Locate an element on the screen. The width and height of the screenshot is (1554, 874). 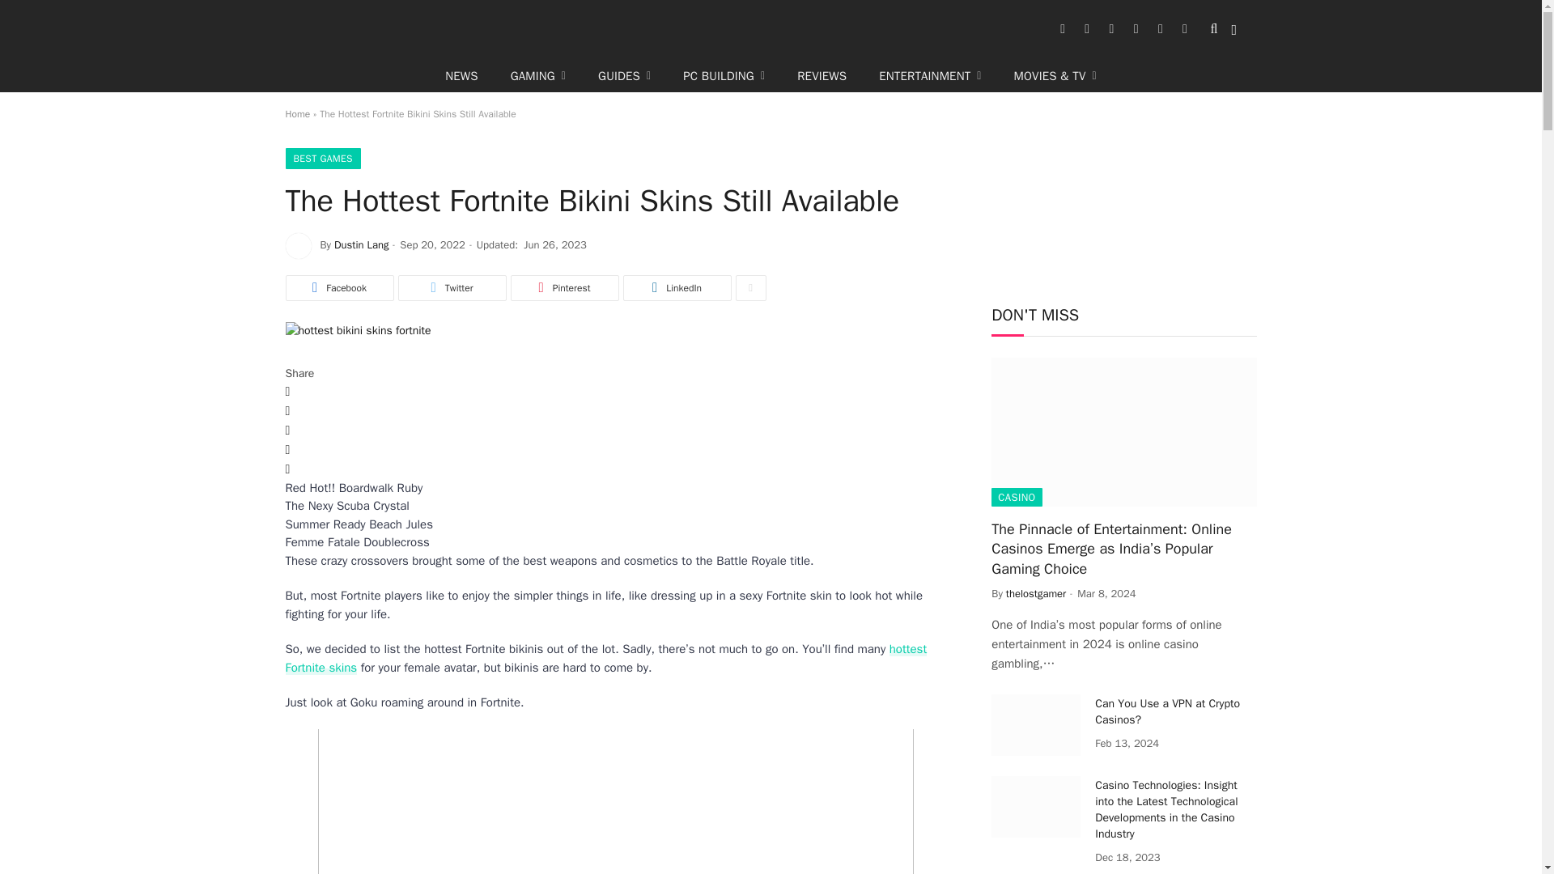
The Lost Gamer is located at coordinates (668, 29).